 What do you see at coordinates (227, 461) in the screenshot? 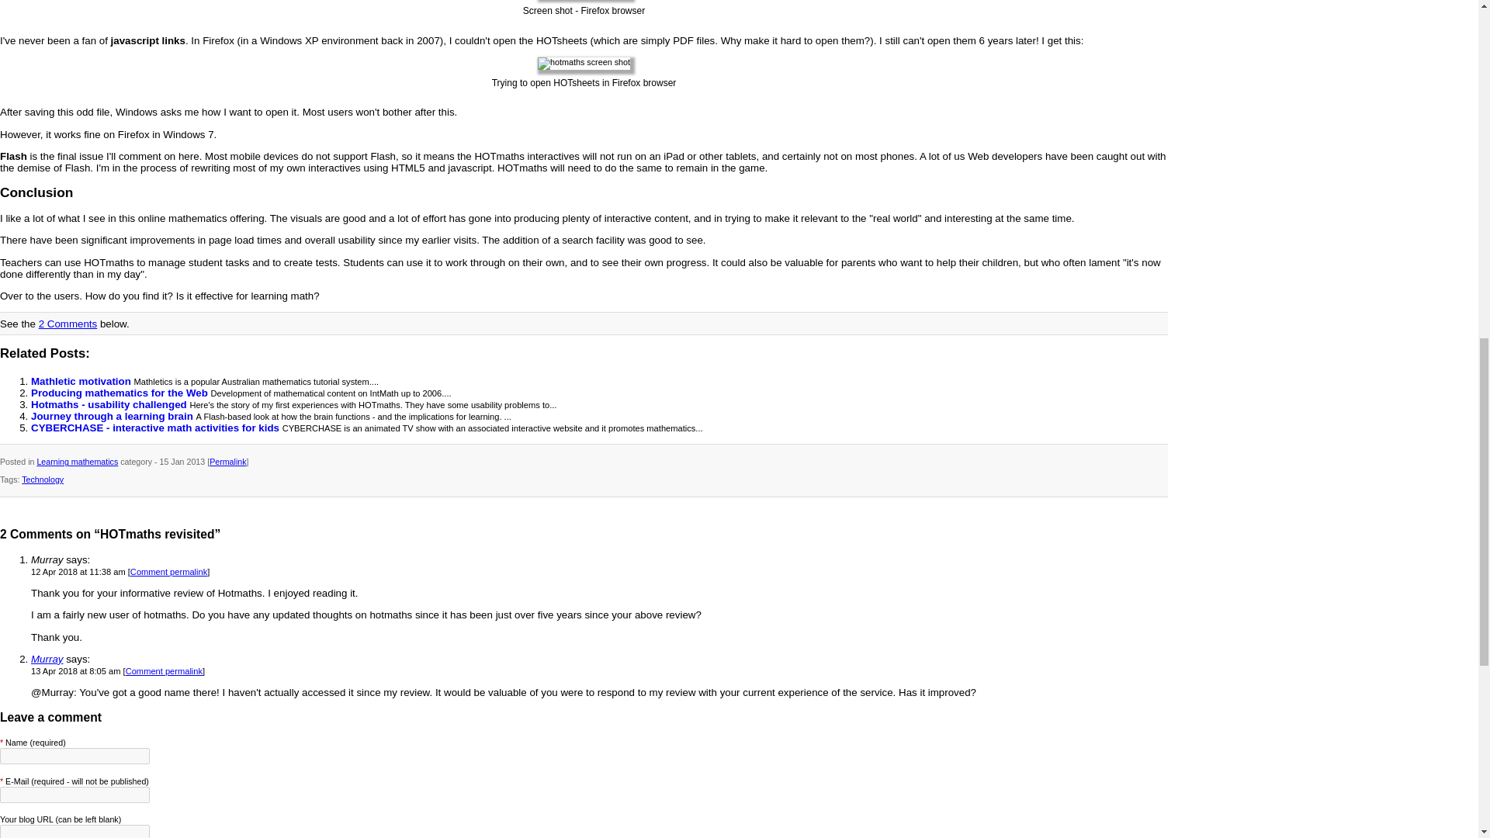
I see `Permalink: HOTmaths revisited` at bounding box center [227, 461].